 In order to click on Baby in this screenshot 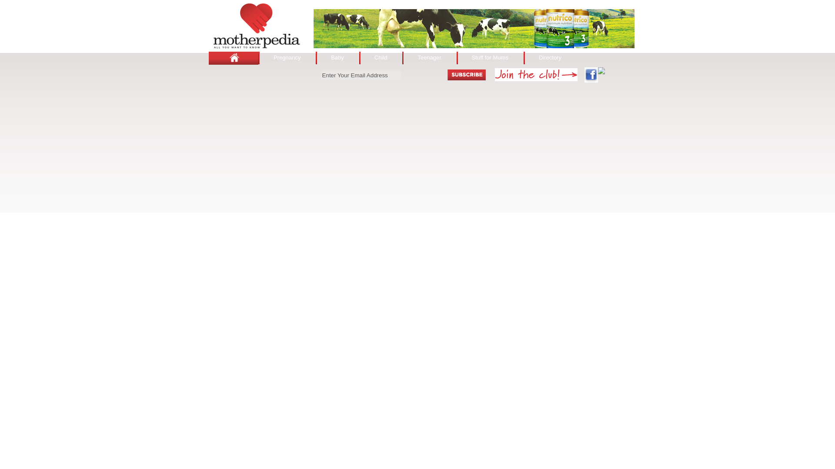, I will do `click(337, 57)`.